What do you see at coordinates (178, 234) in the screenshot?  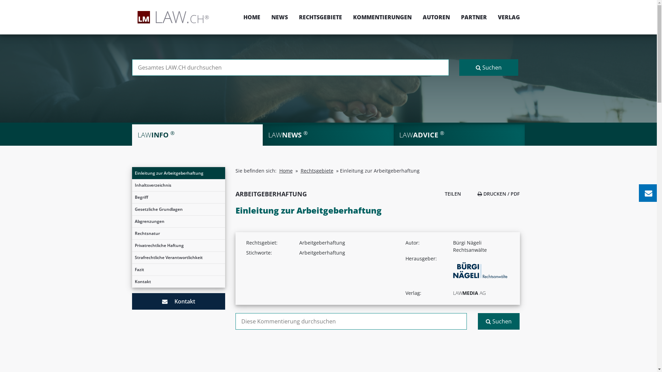 I see `Rechtsnatur` at bounding box center [178, 234].